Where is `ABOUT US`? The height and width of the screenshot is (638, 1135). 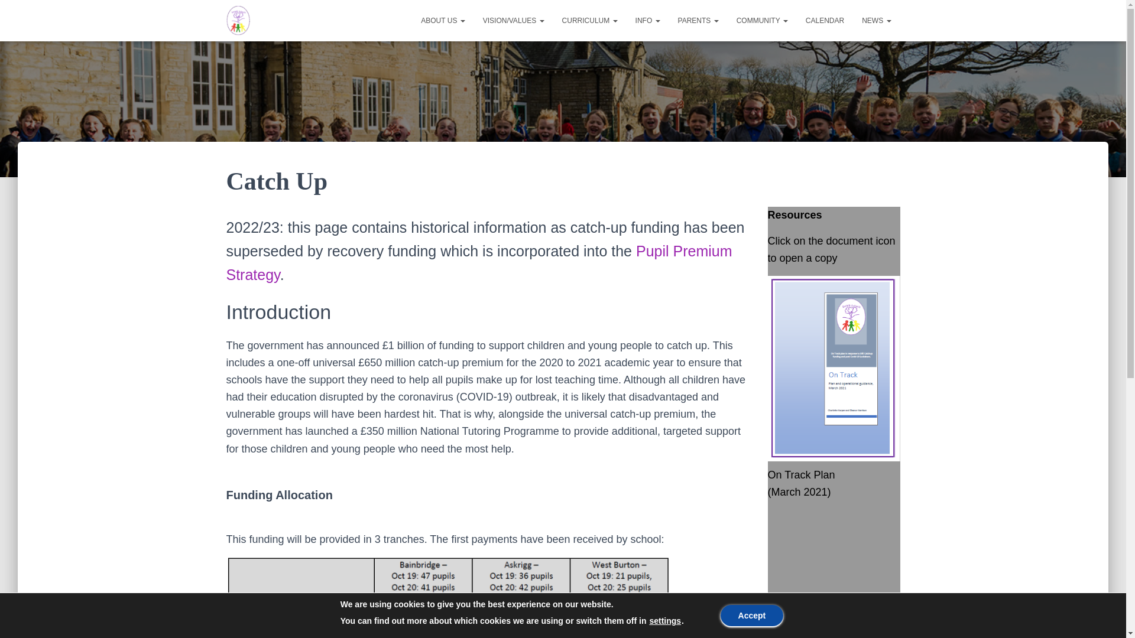 ABOUT US is located at coordinates (442, 20).